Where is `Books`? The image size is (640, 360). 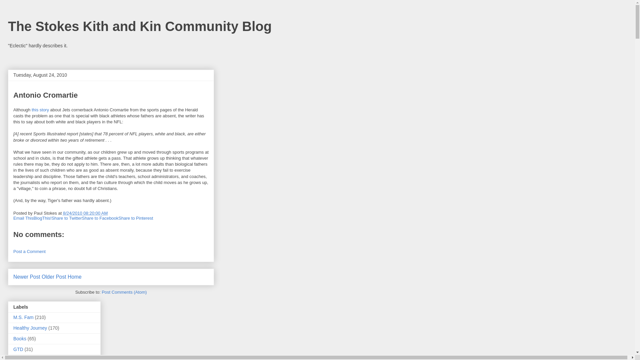 Books is located at coordinates (20, 338).